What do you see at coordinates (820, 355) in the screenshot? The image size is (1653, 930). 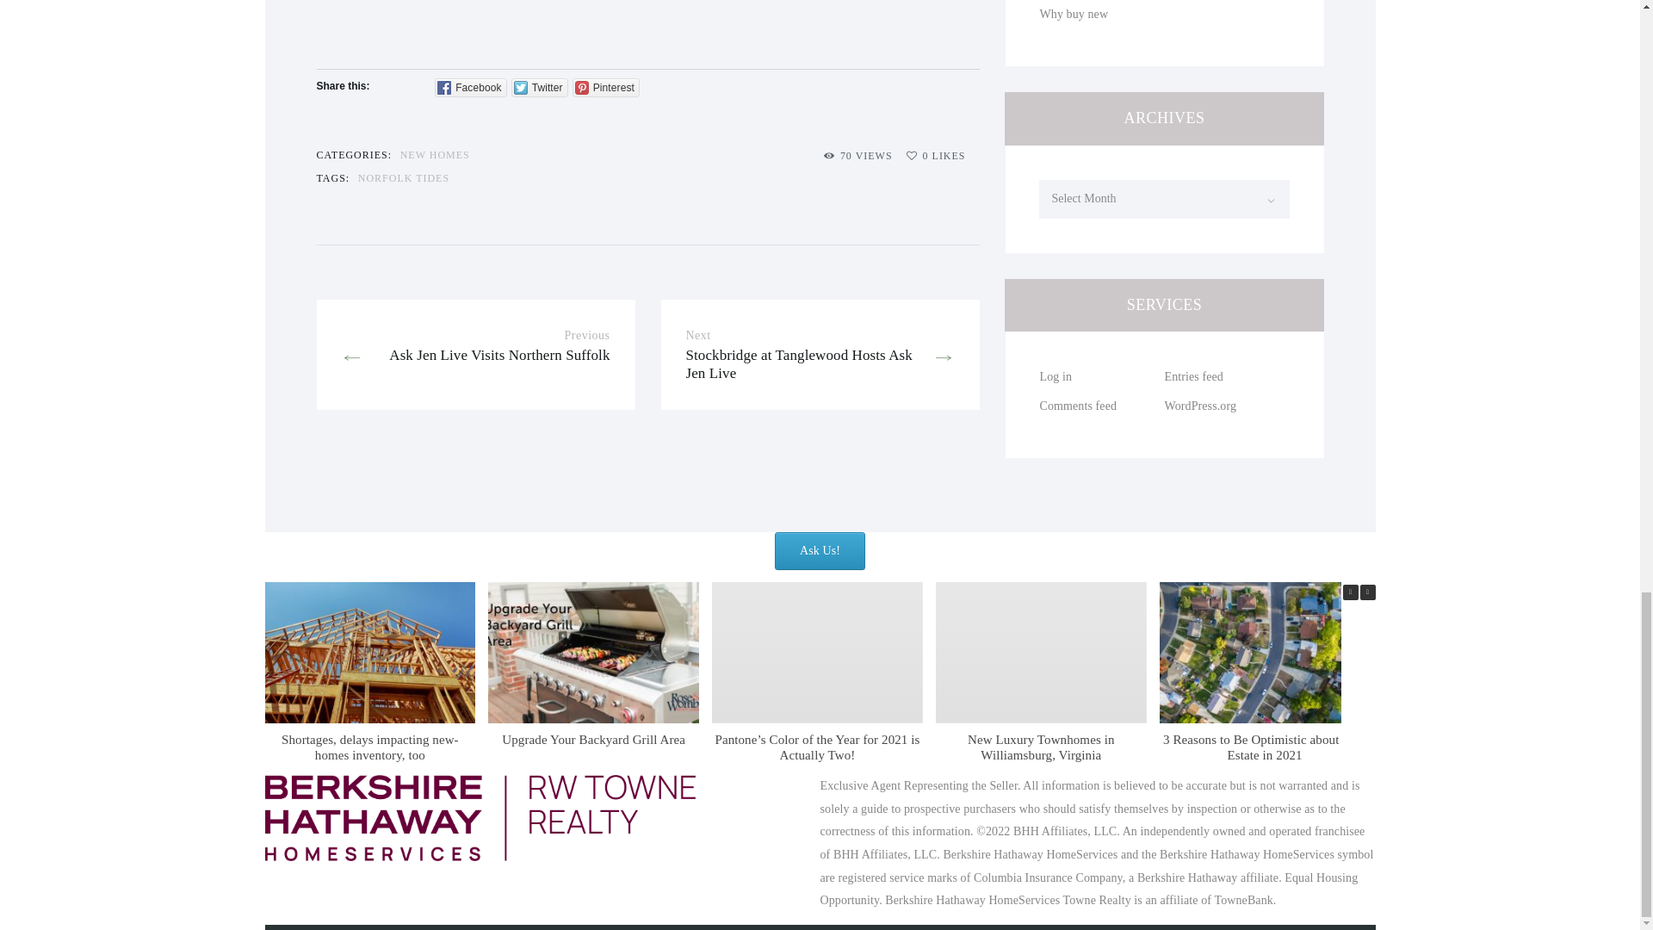 I see `Like` at bounding box center [820, 355].